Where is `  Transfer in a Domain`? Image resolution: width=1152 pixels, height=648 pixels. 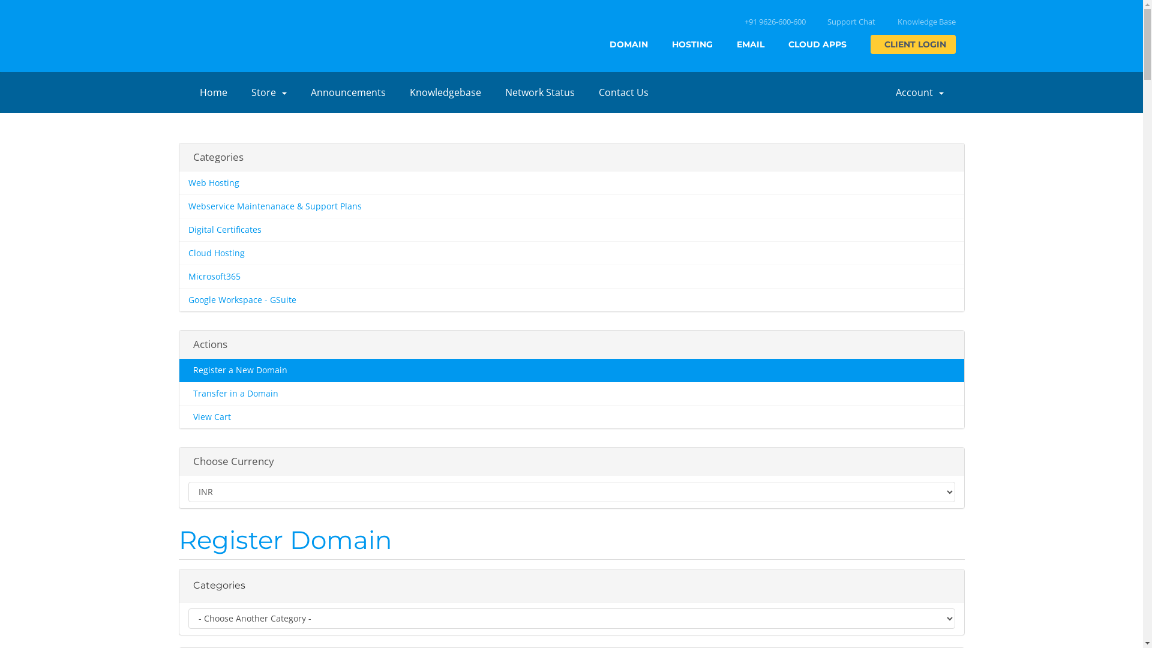   Transfer in a Domain is located at coordinates (571, 394).